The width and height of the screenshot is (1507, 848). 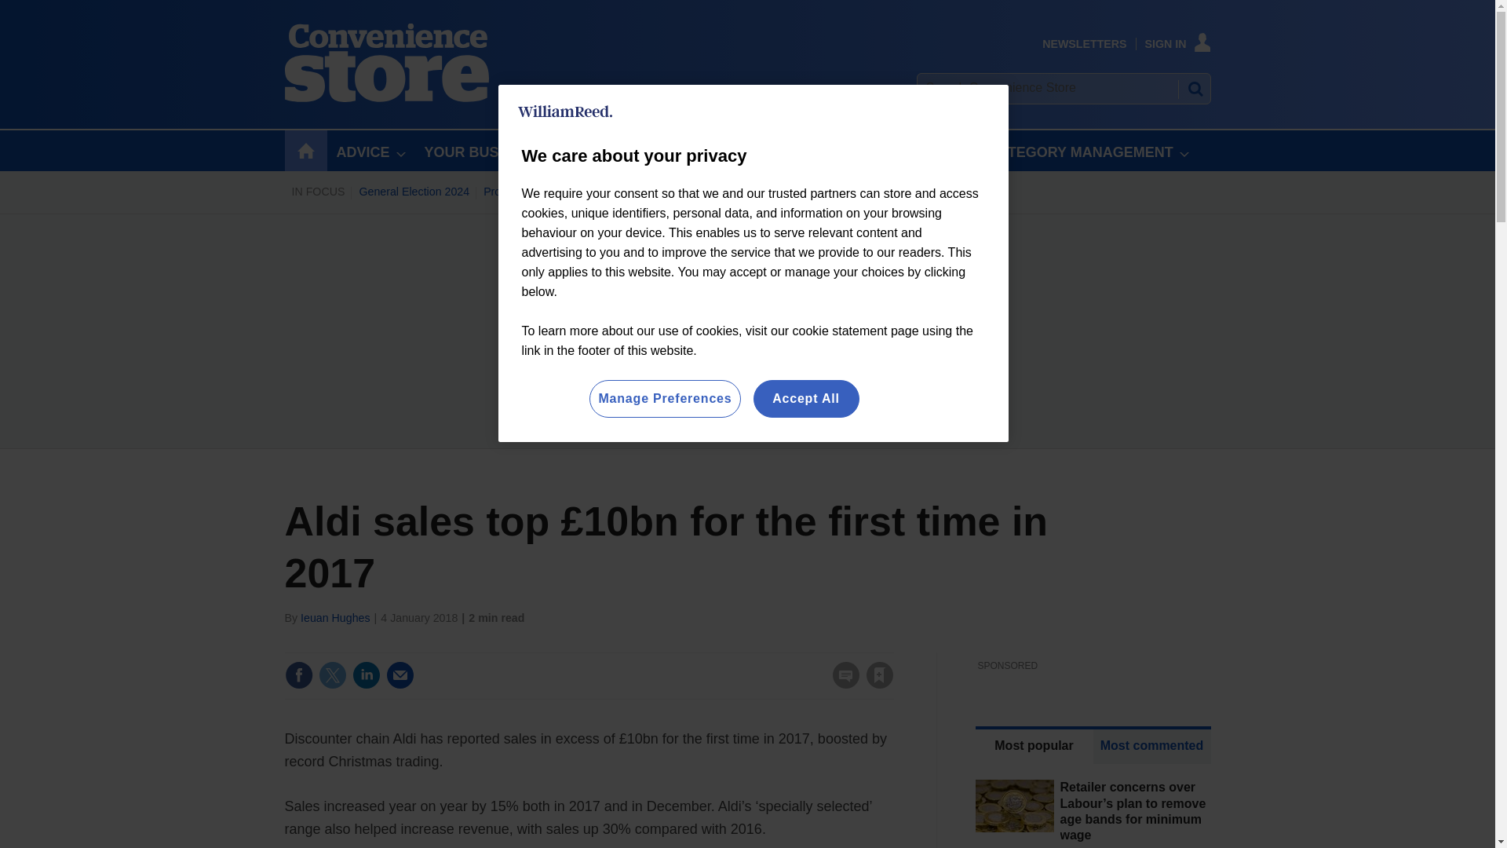 I want to click on Products in Depth, so click(x=527, y=192).